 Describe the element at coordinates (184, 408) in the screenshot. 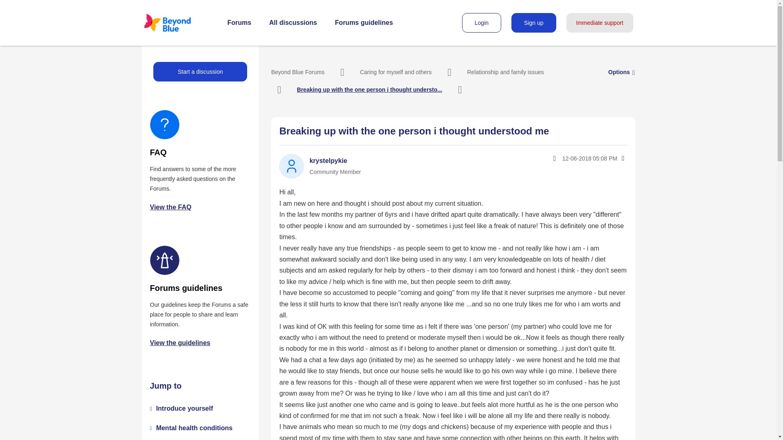

I see `Introduce yourself` at that location.